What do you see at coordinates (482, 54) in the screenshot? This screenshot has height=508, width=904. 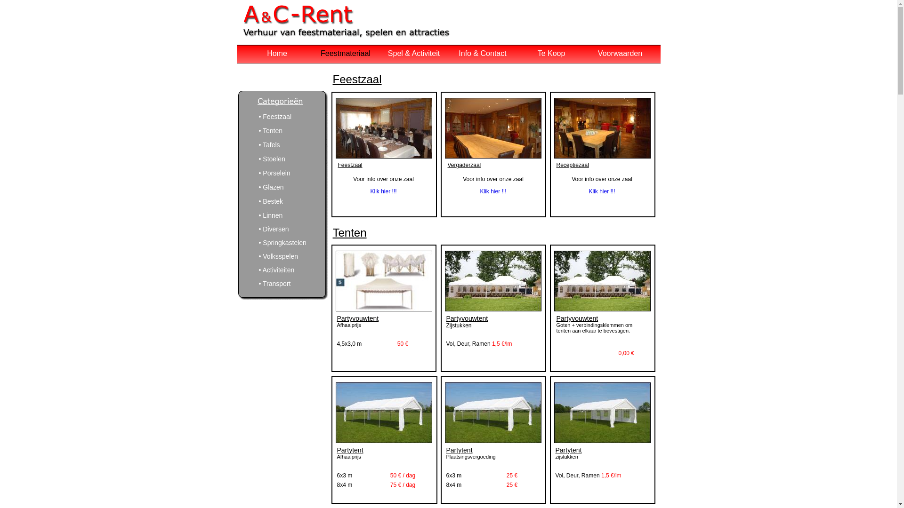 I see `Info & Contact` at bounding box center [482, 54].